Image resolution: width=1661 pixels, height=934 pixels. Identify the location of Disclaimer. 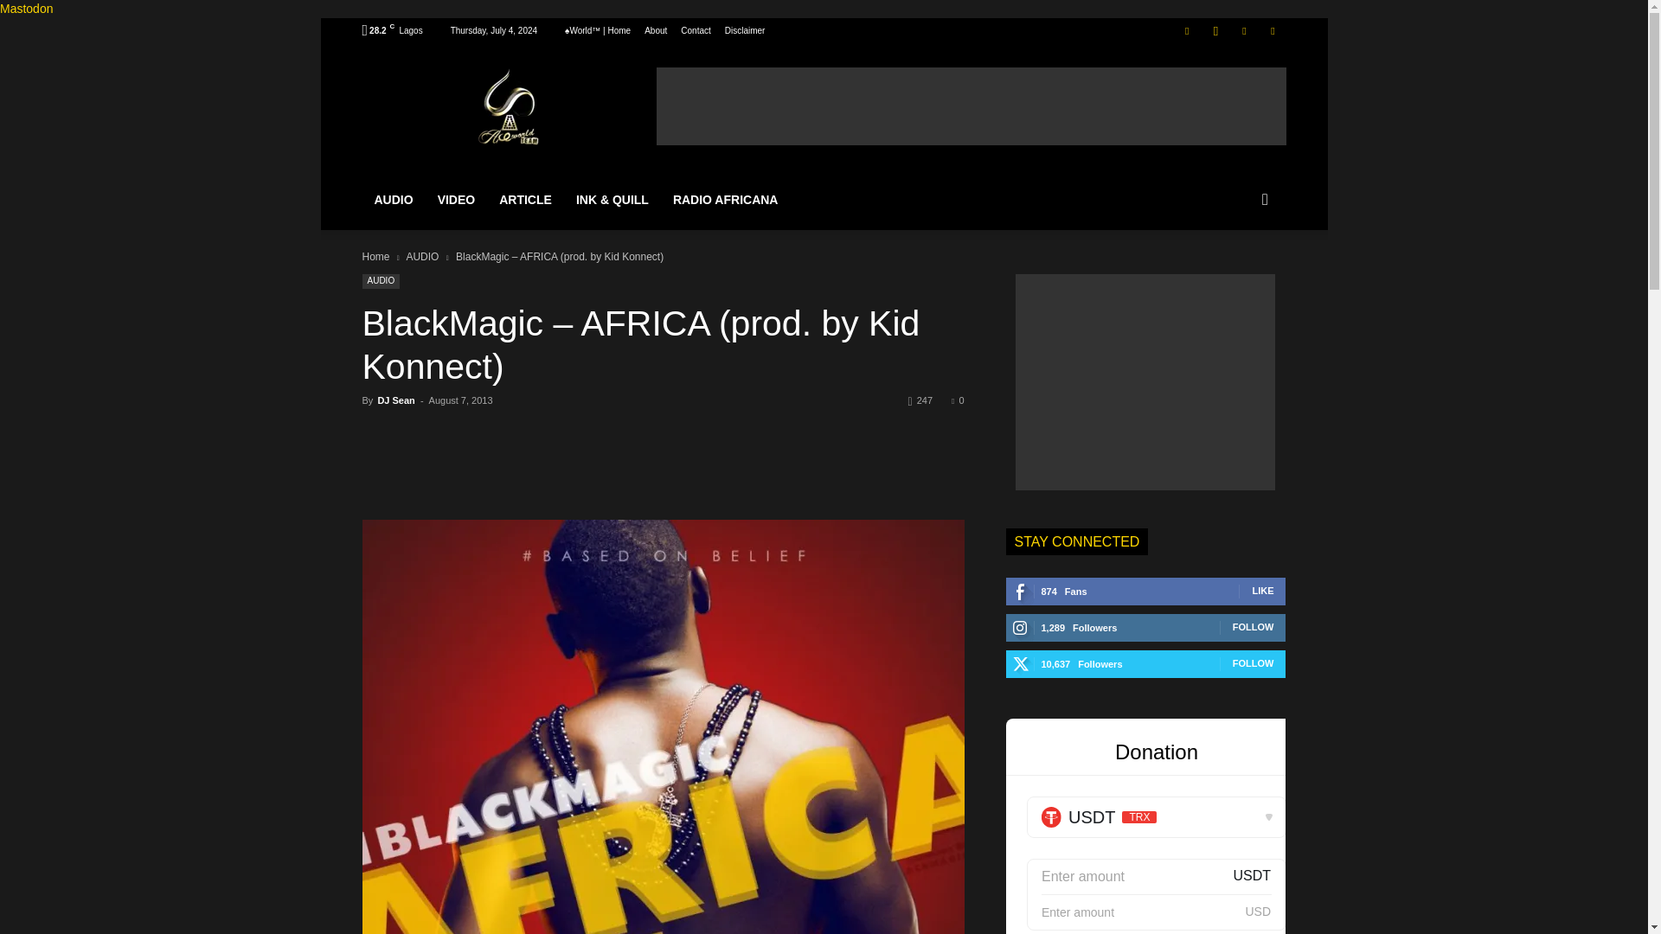
(745, 31).